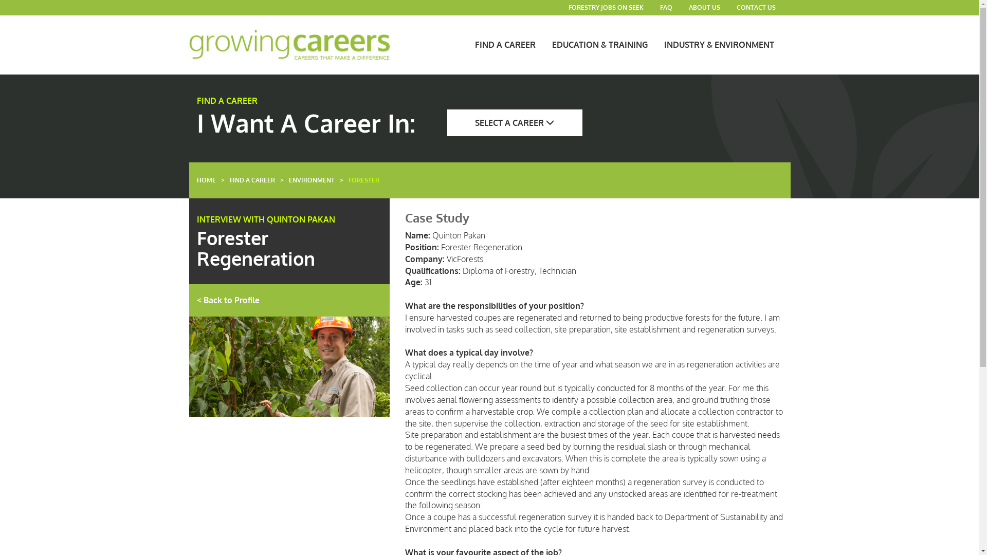 Image resolution: width=987 pixels, height=555 pixels. Describe the element at coordinates (719, 45) in the screenshot. I see `INDUSTRY & ENVIRONMENT` at that location.